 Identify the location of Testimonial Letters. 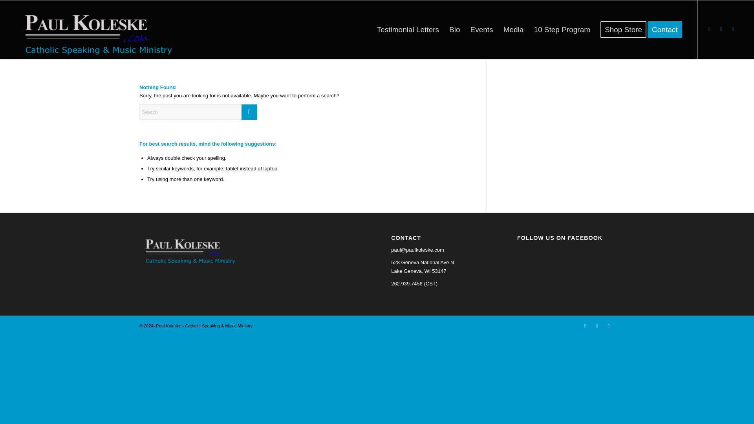
(408, 30).